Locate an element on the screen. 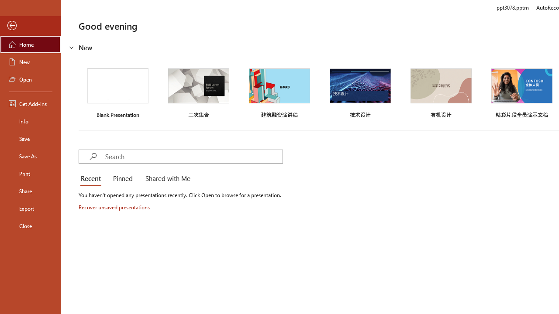 The height and width of the screenshot is (314, 559). Back is located at coordinates (31, 26).